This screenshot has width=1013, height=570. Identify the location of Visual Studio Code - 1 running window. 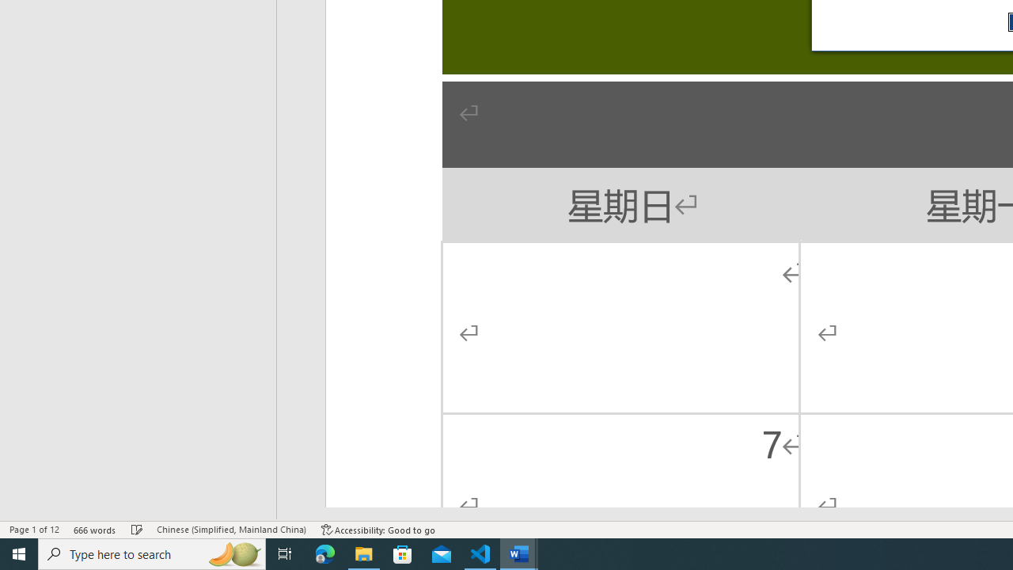
(480, 554).